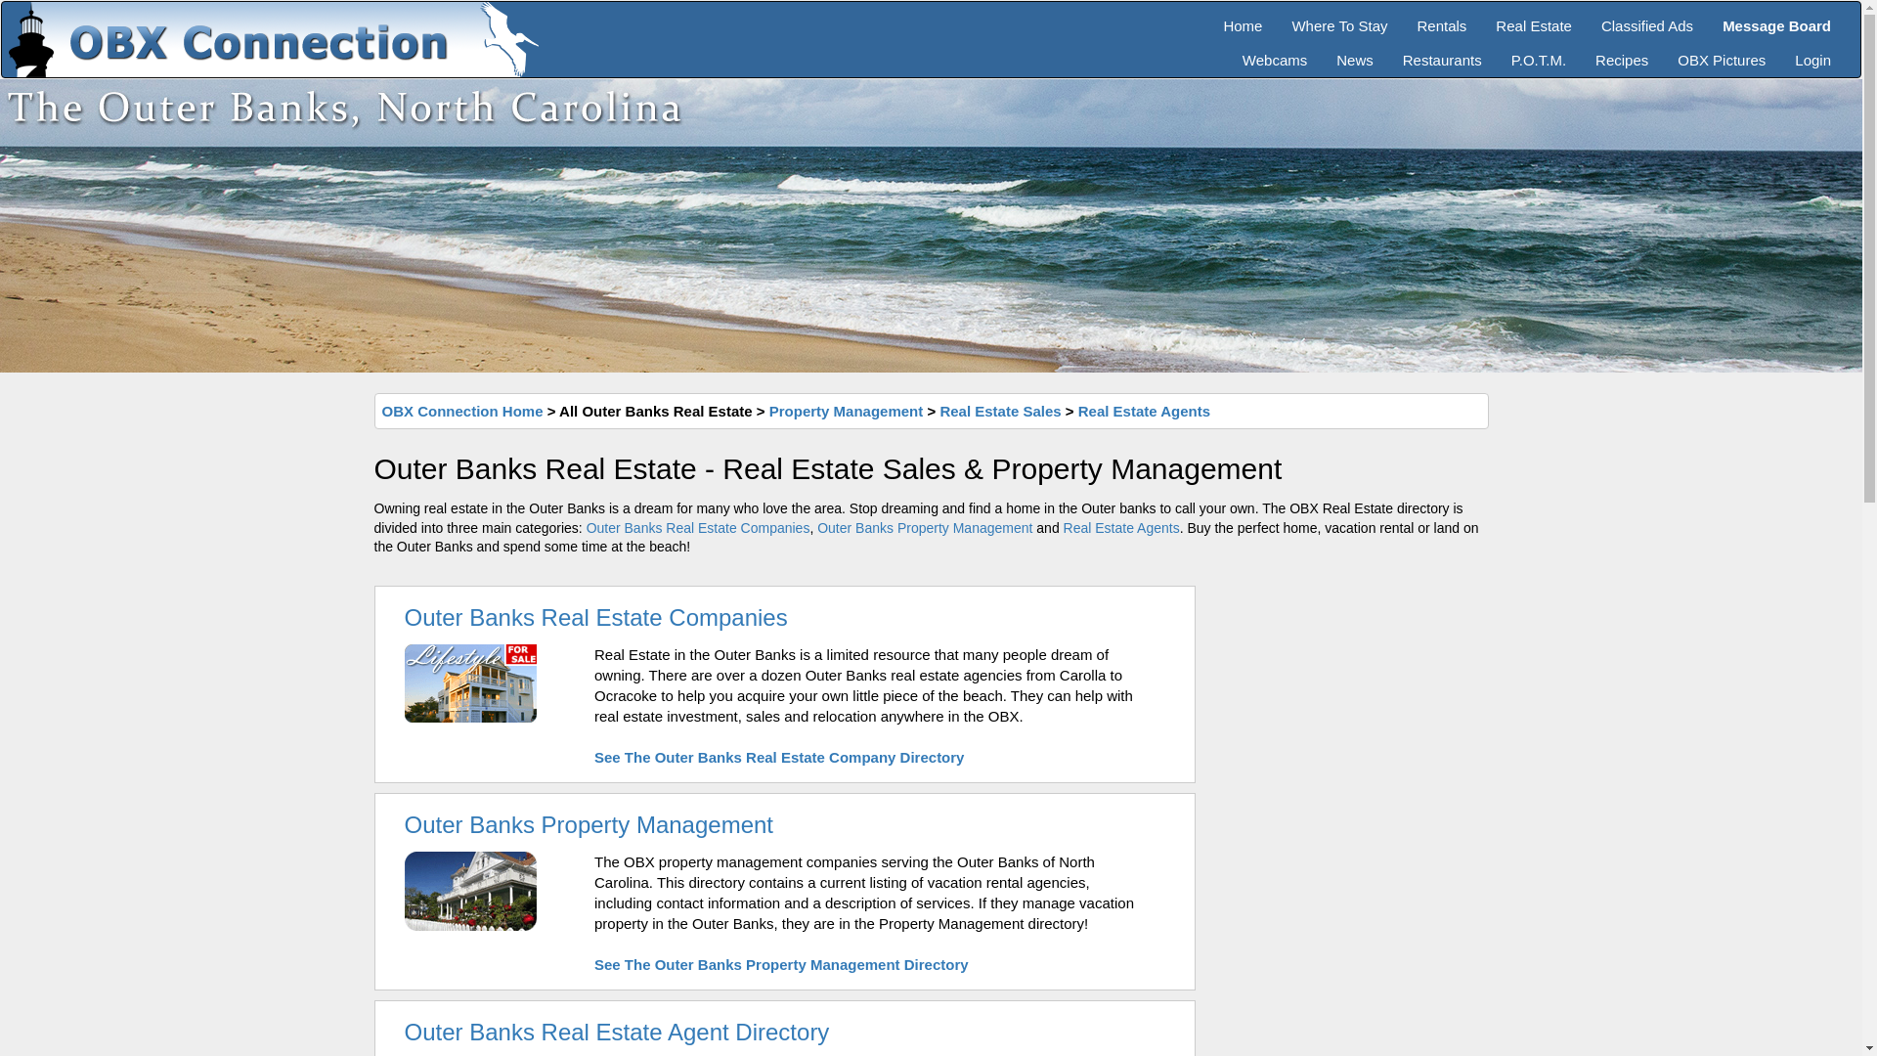 Image resolution: width=1877 pixels, height=1056 pixels. I want to click on Property Management, so click(847, 411).